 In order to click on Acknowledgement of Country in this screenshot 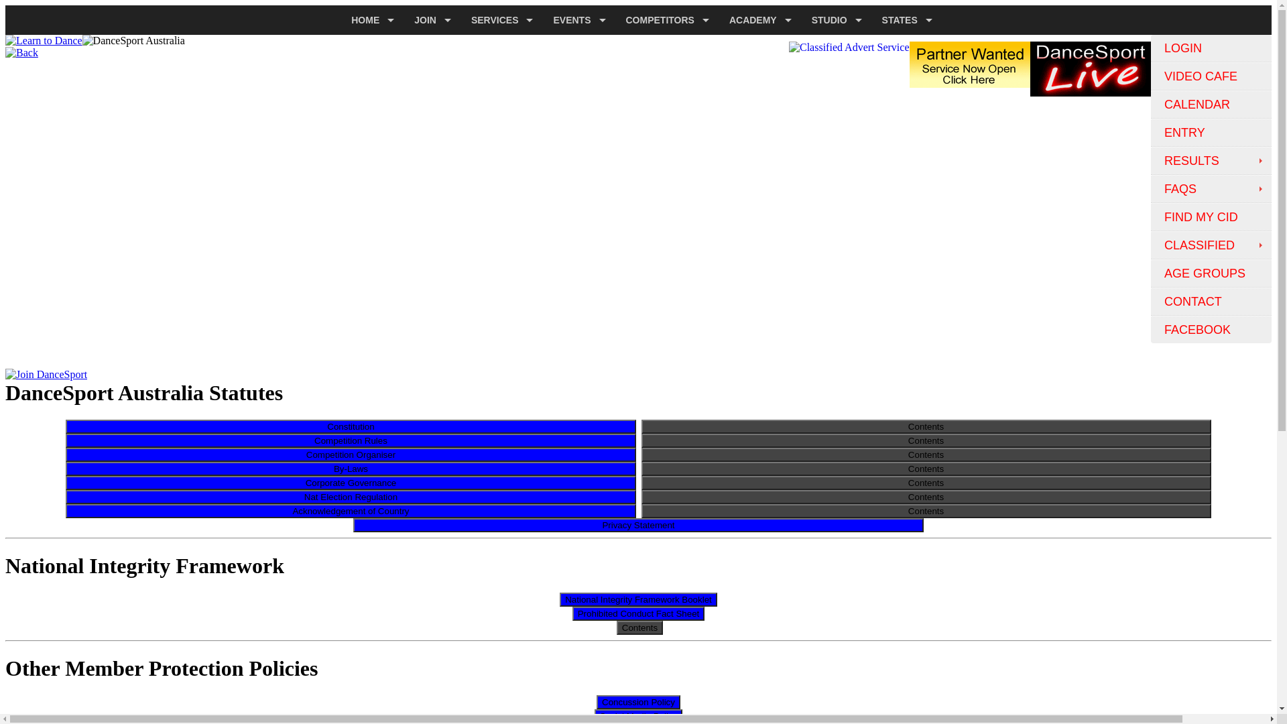, I will do `click(351, 510)`.